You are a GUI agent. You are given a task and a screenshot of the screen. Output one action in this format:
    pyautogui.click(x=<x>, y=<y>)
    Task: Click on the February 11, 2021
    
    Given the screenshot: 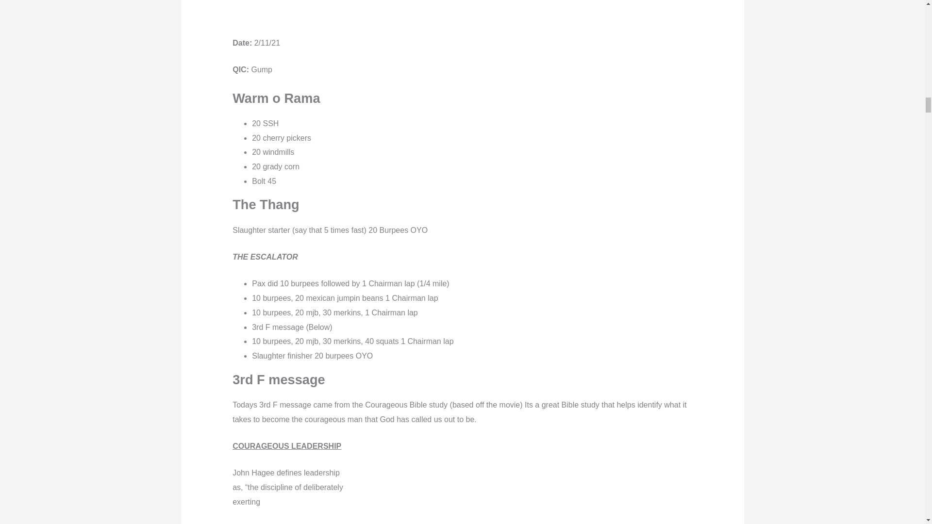 What is the action you would take?
    pyautogui.click(x=462, y=18)
    